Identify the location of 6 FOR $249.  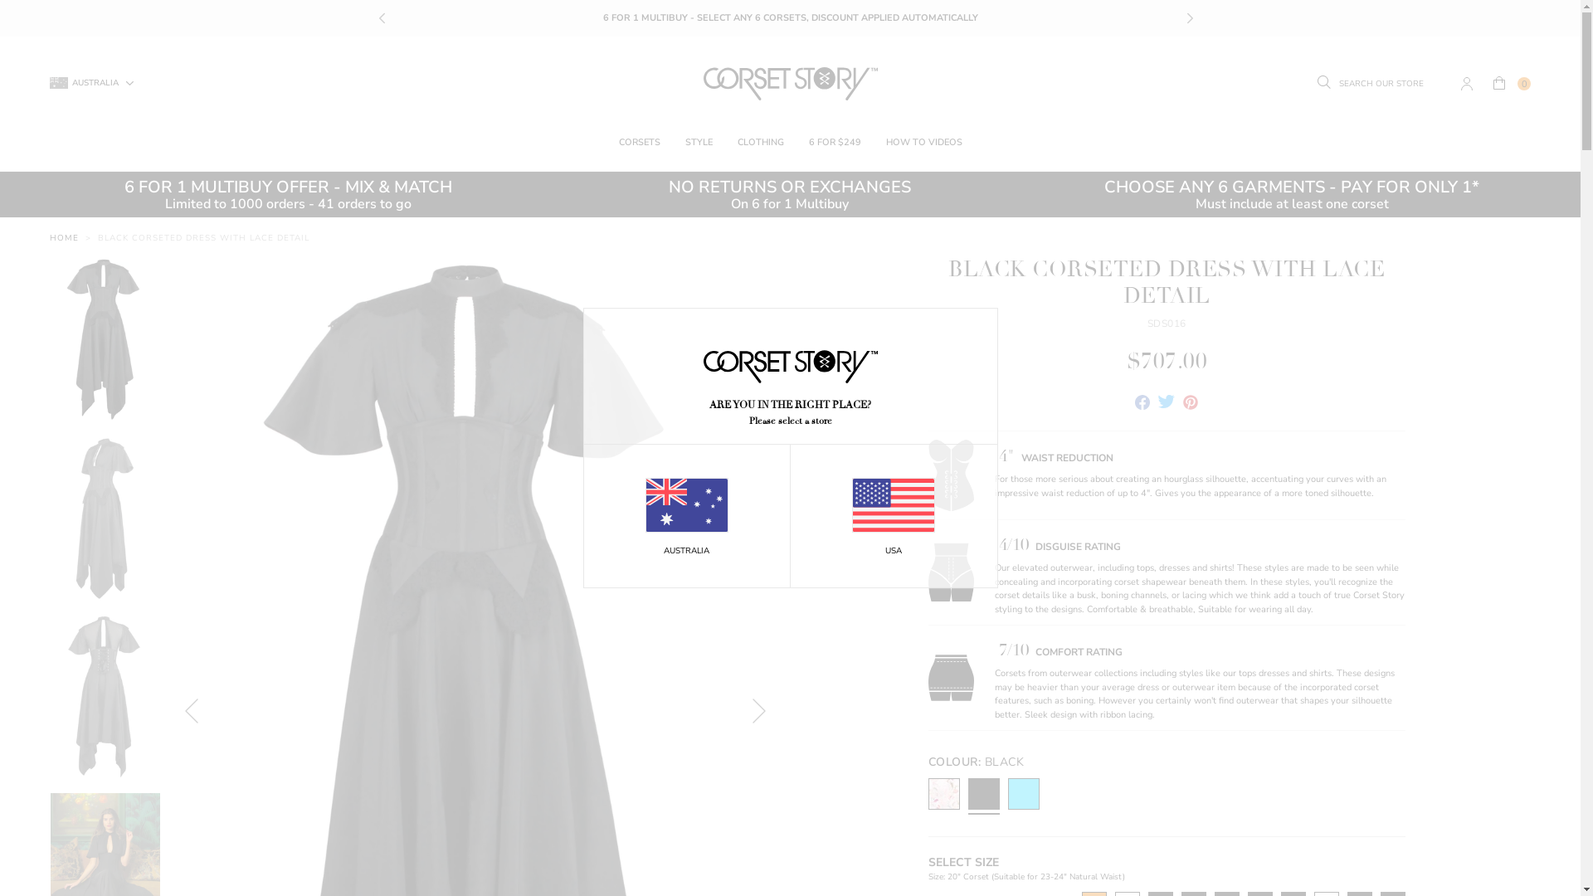
(835, 143).